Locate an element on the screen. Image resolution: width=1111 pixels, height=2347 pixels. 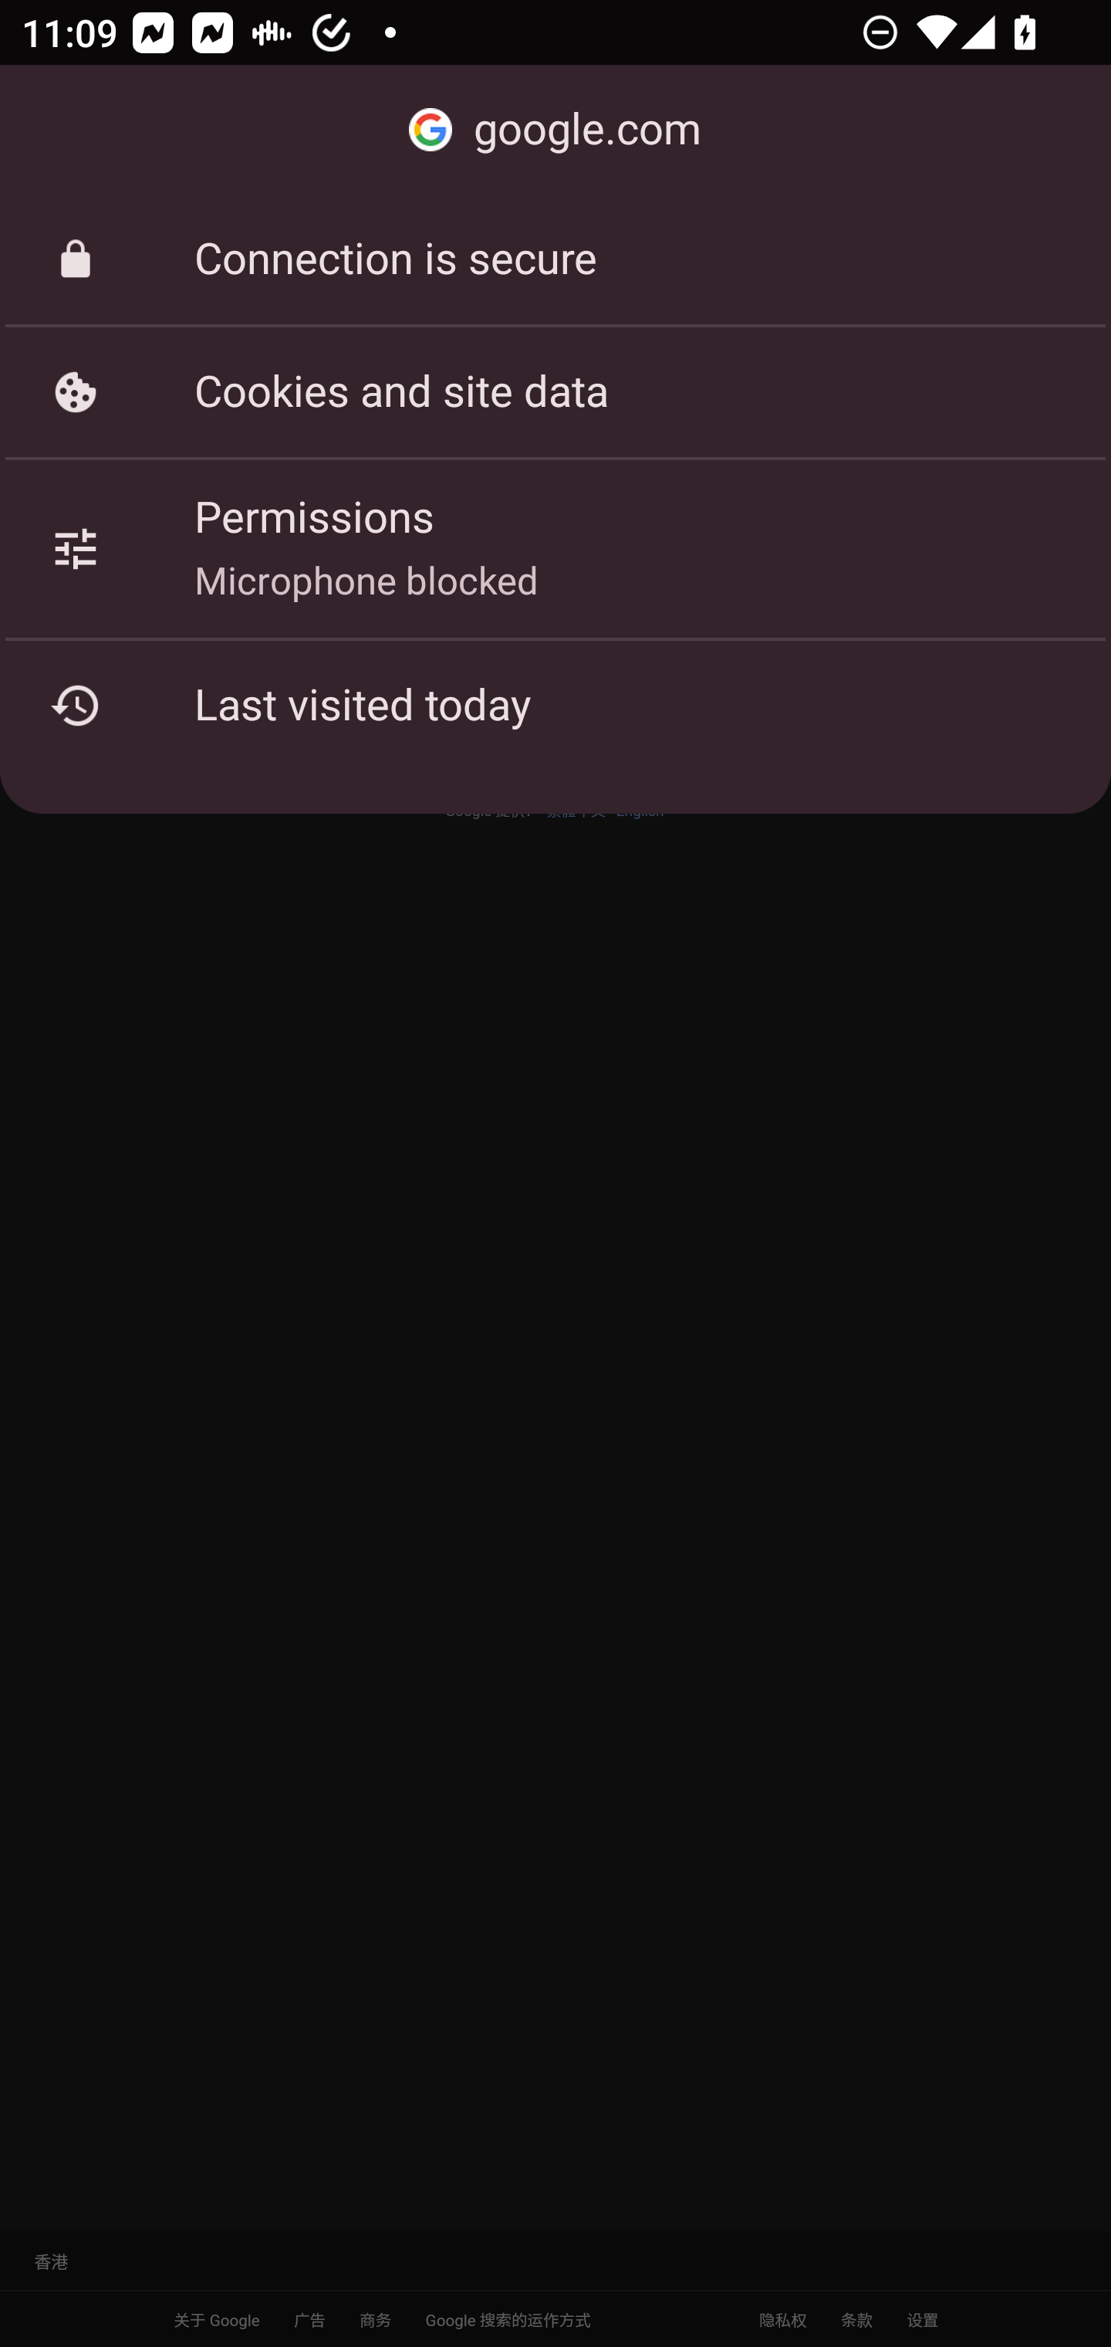
Connection is secure is located at coordinates (555, 259).